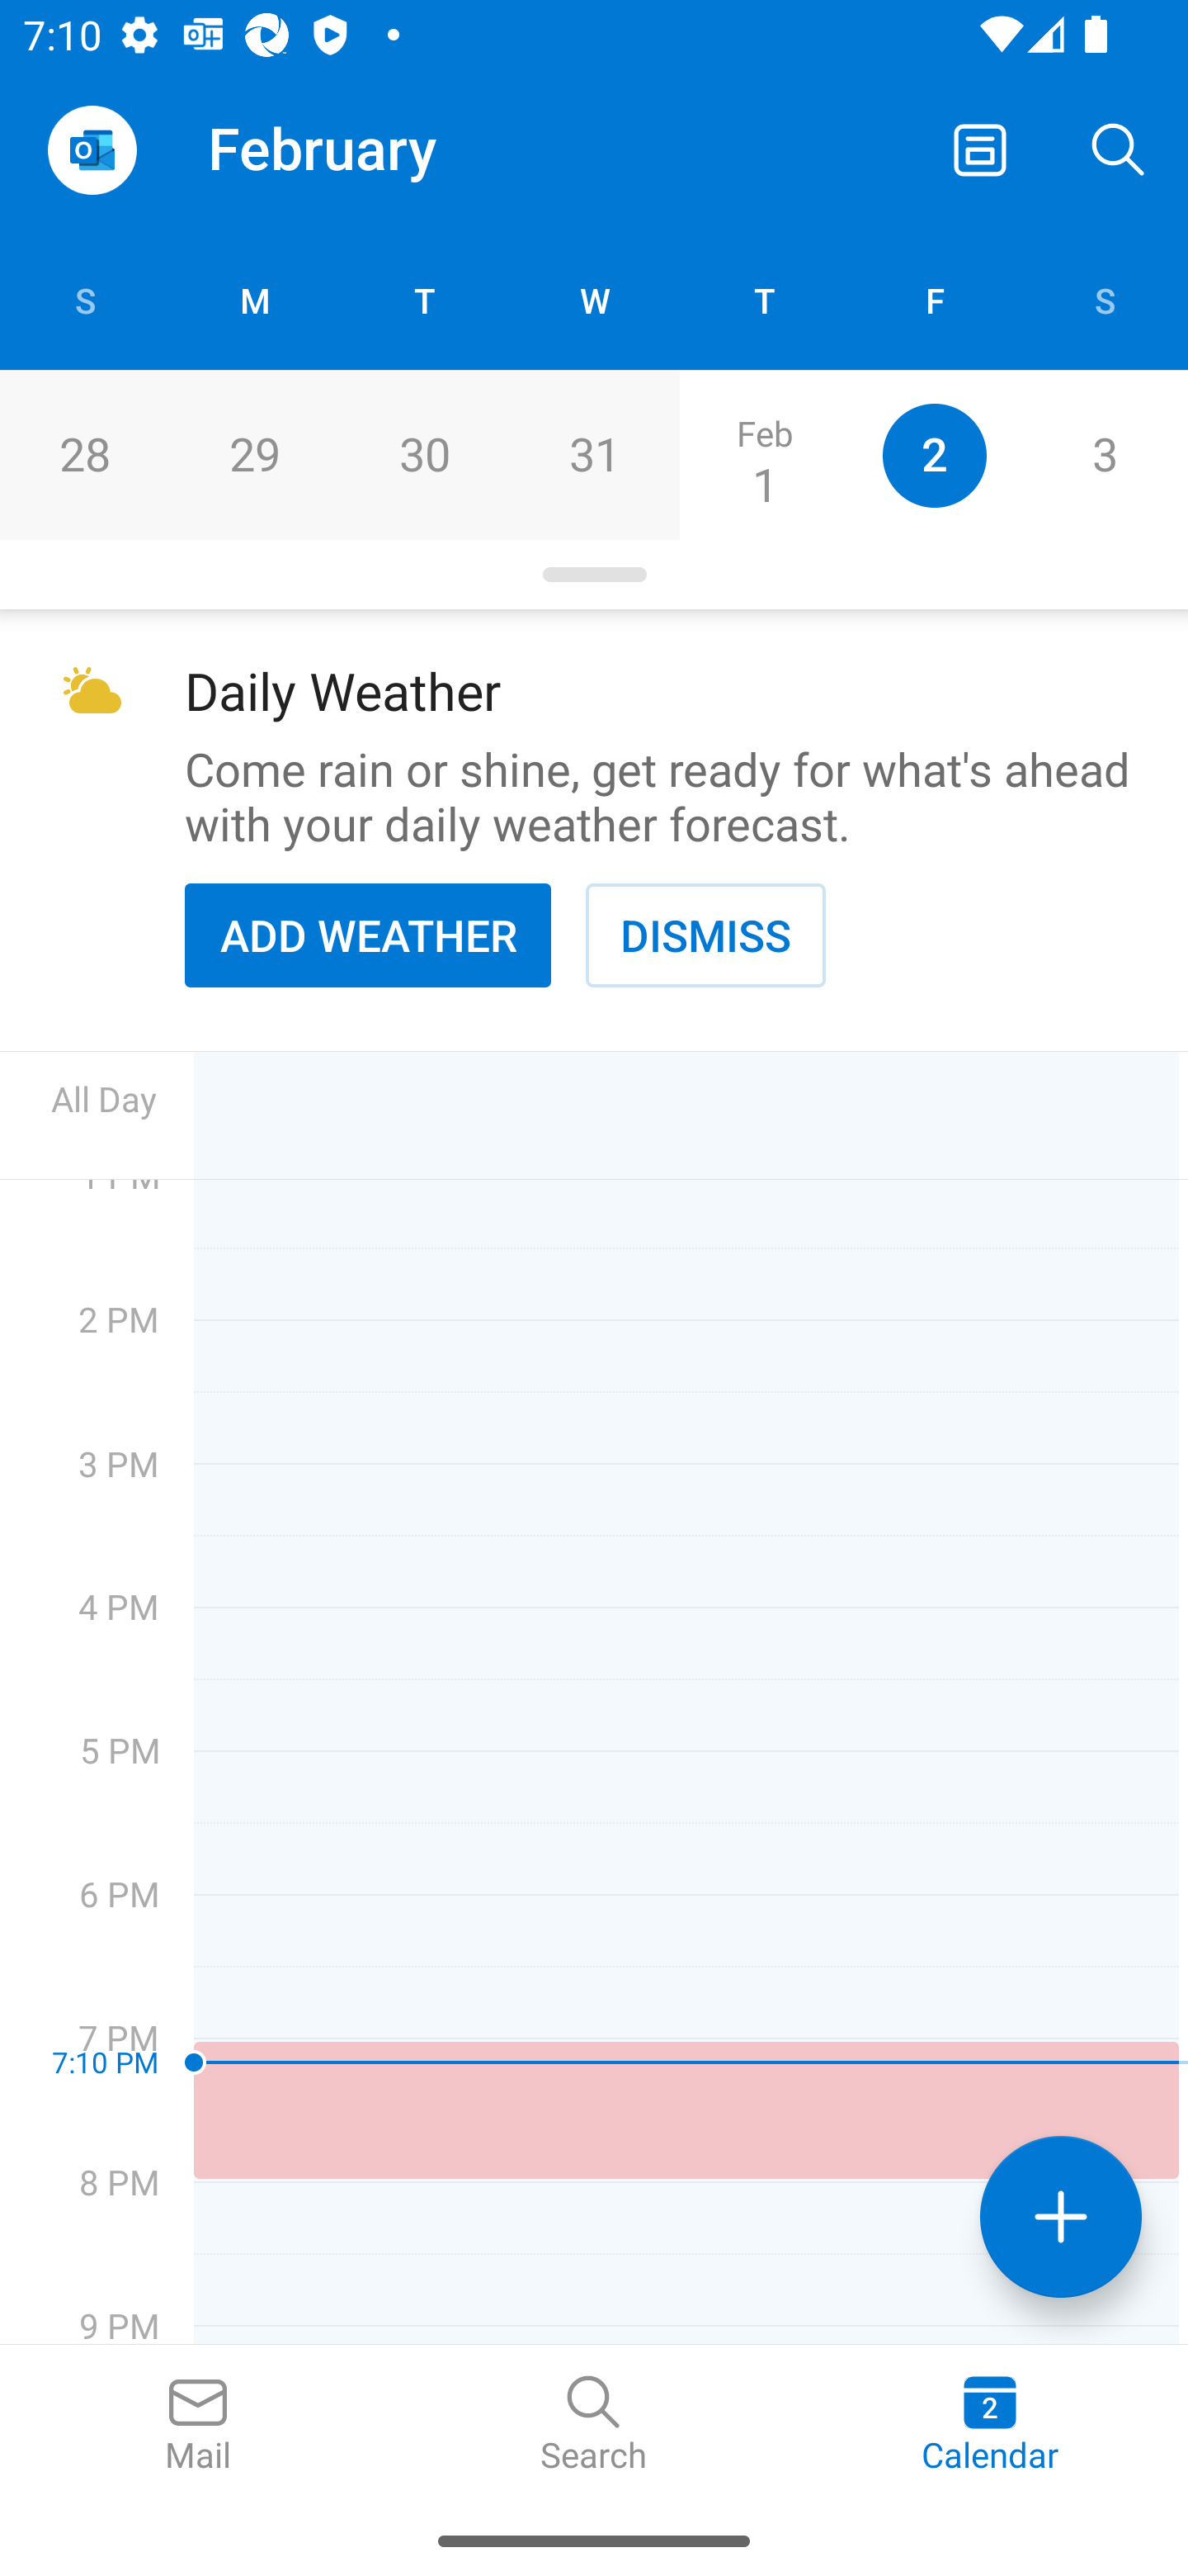 Image resolution: width=1188 pixels, height=2576 pixels. What do you see at coordinates (424, 456) in the screenshot?
I see `30 Tuesday, January 30` at bounding box center [424, 456].